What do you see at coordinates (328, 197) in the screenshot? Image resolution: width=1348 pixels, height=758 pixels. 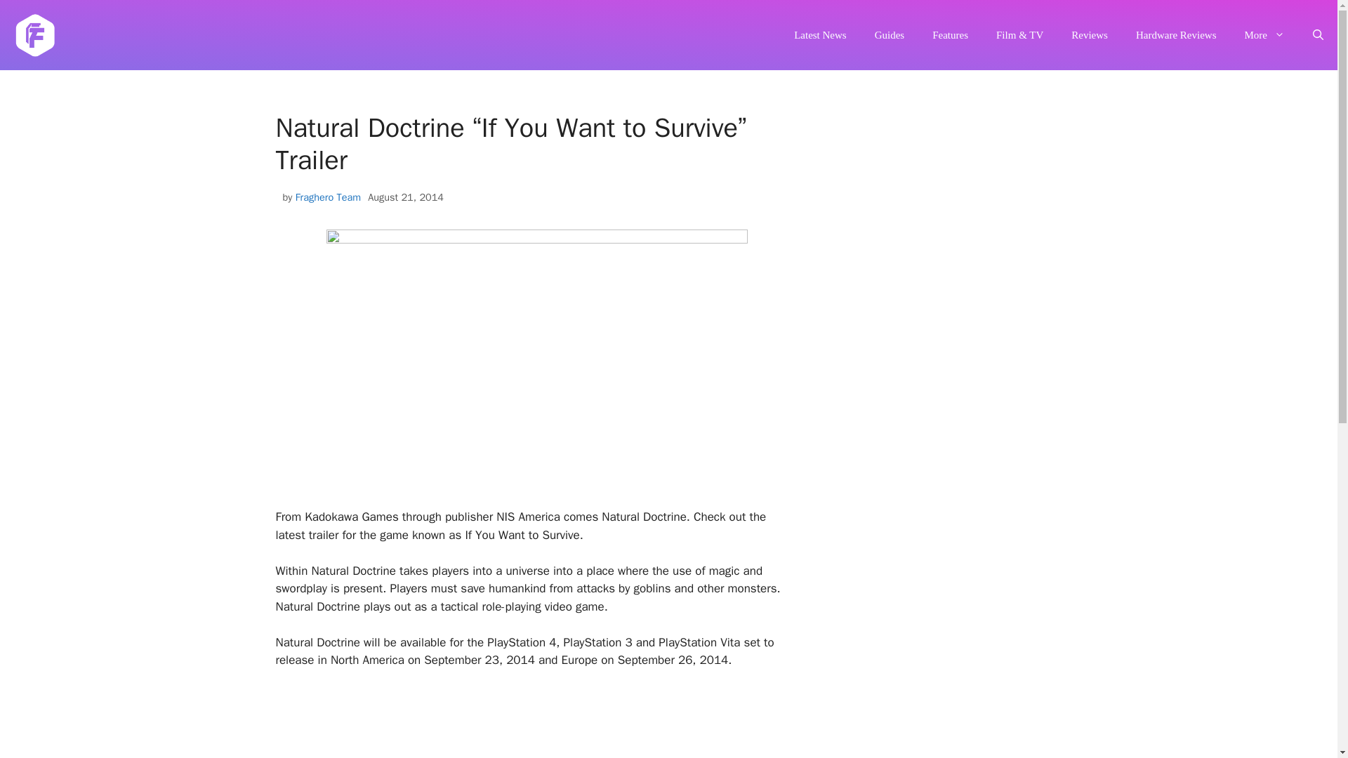 I see `View all posts by Fraghero Team` at bounding box center [328, 197].